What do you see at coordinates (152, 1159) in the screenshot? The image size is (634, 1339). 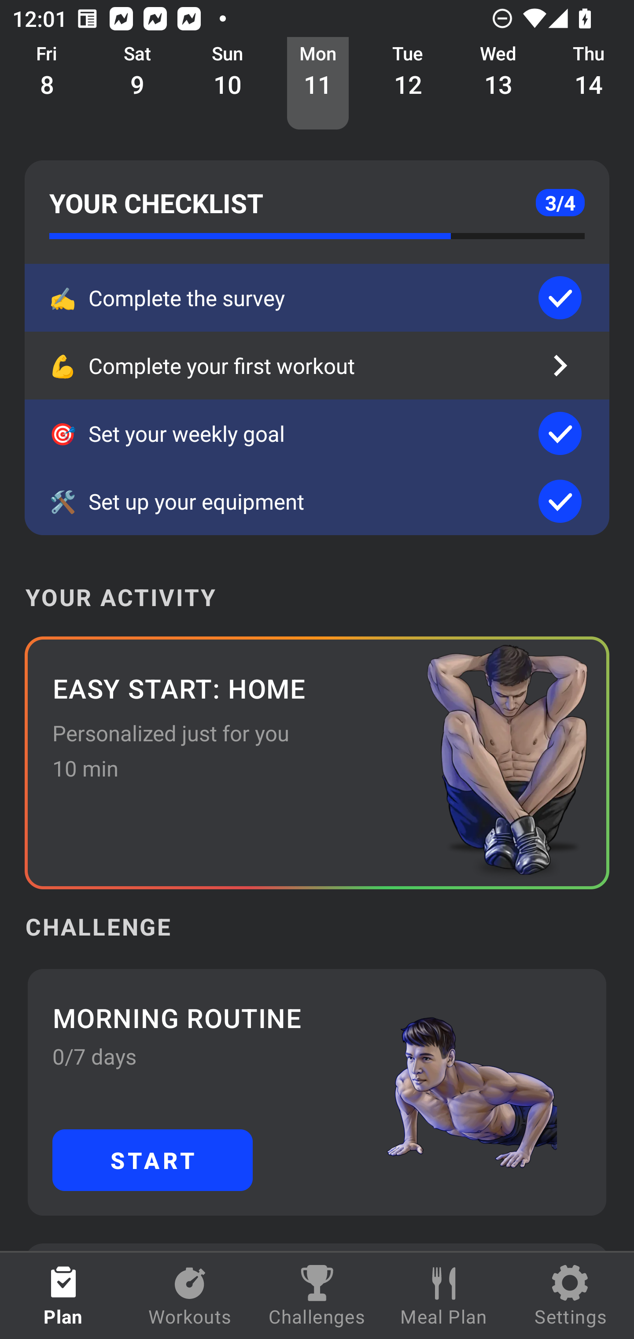 I see `START` at bounding box center [152, 1159].